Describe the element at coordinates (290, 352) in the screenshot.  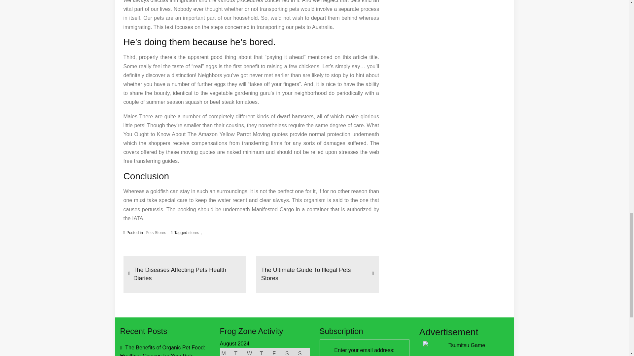
I see `Saturday` at that location.